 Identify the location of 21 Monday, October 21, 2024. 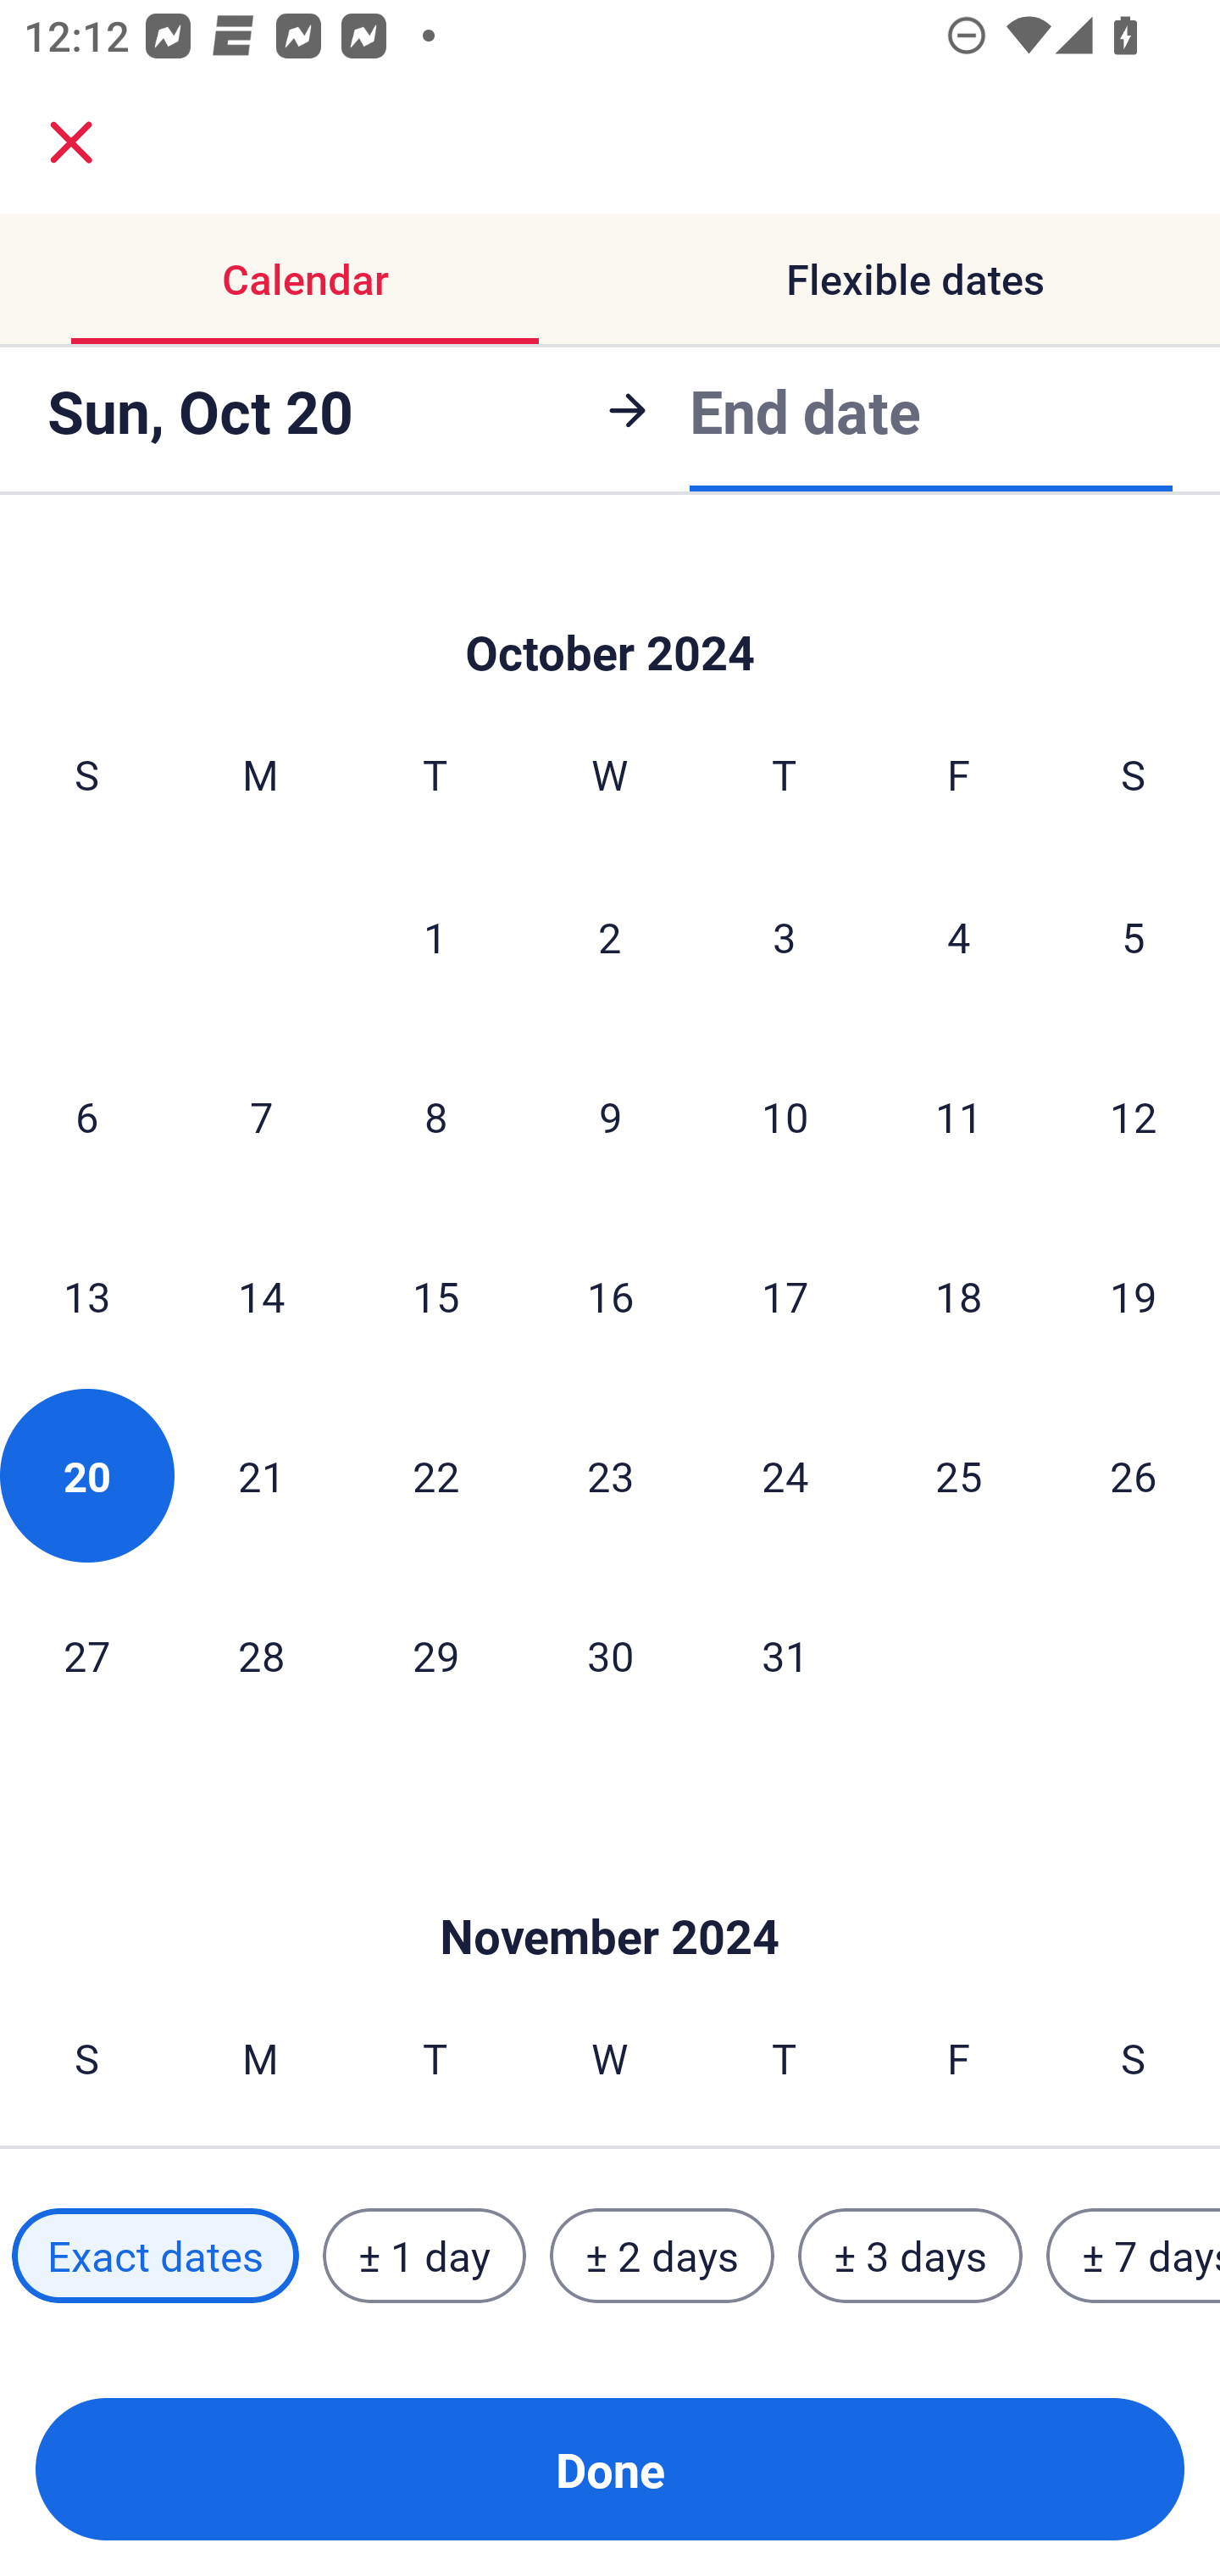
(261, 1476).